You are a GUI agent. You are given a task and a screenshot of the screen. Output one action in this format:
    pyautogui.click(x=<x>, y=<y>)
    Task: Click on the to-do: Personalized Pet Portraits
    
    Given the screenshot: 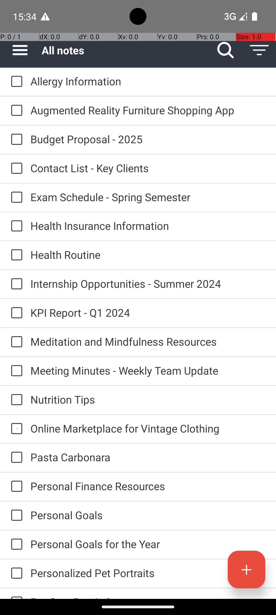 What is the action you would take?
    pyautogui.click(x=15, y=573)
    